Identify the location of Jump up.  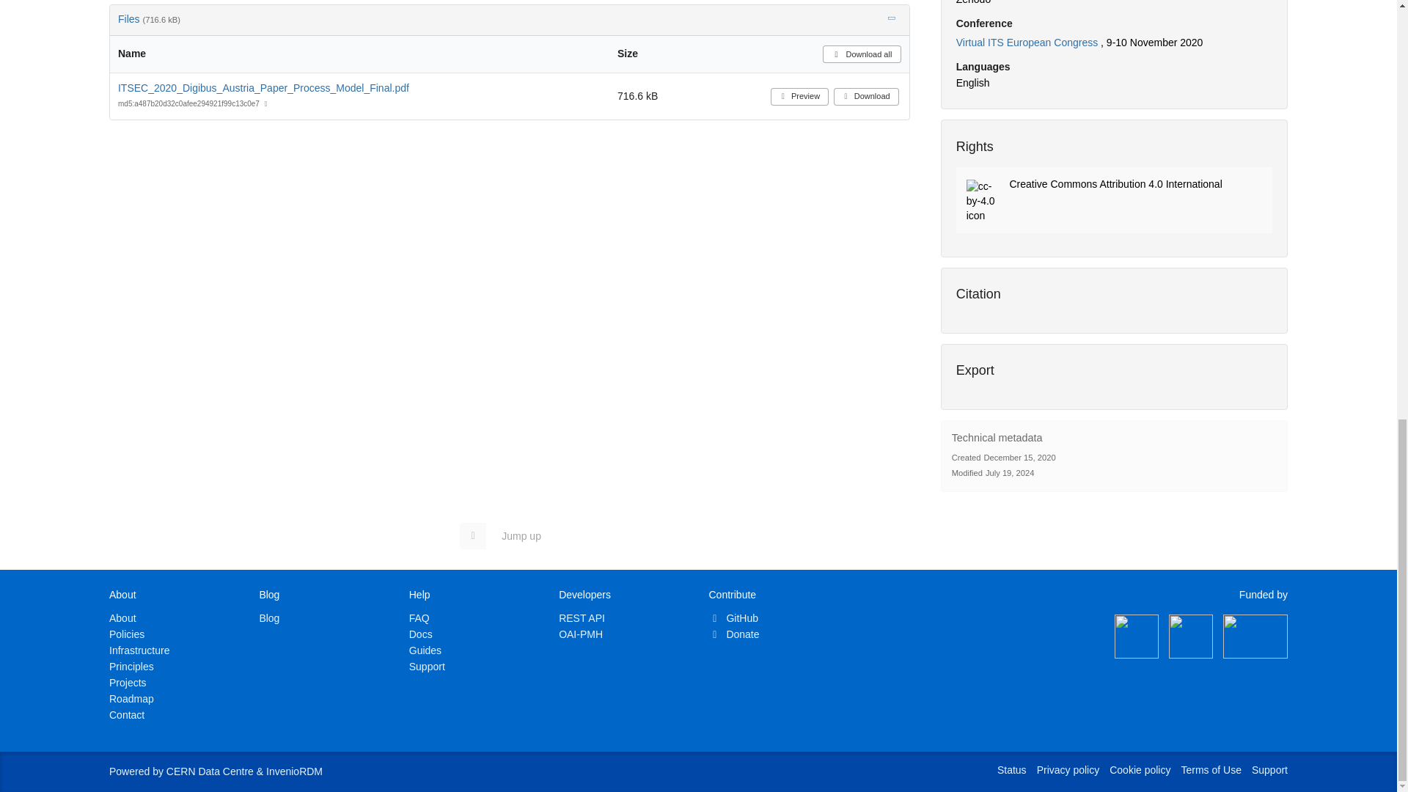
(507, 535).